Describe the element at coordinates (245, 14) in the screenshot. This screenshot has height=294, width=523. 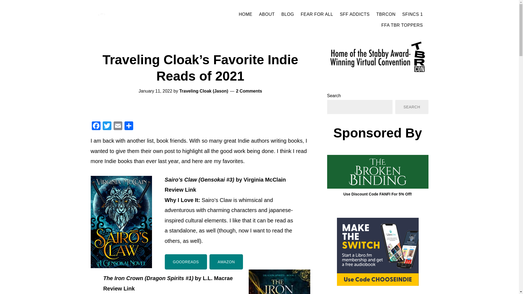
I see `HOME` at that location.